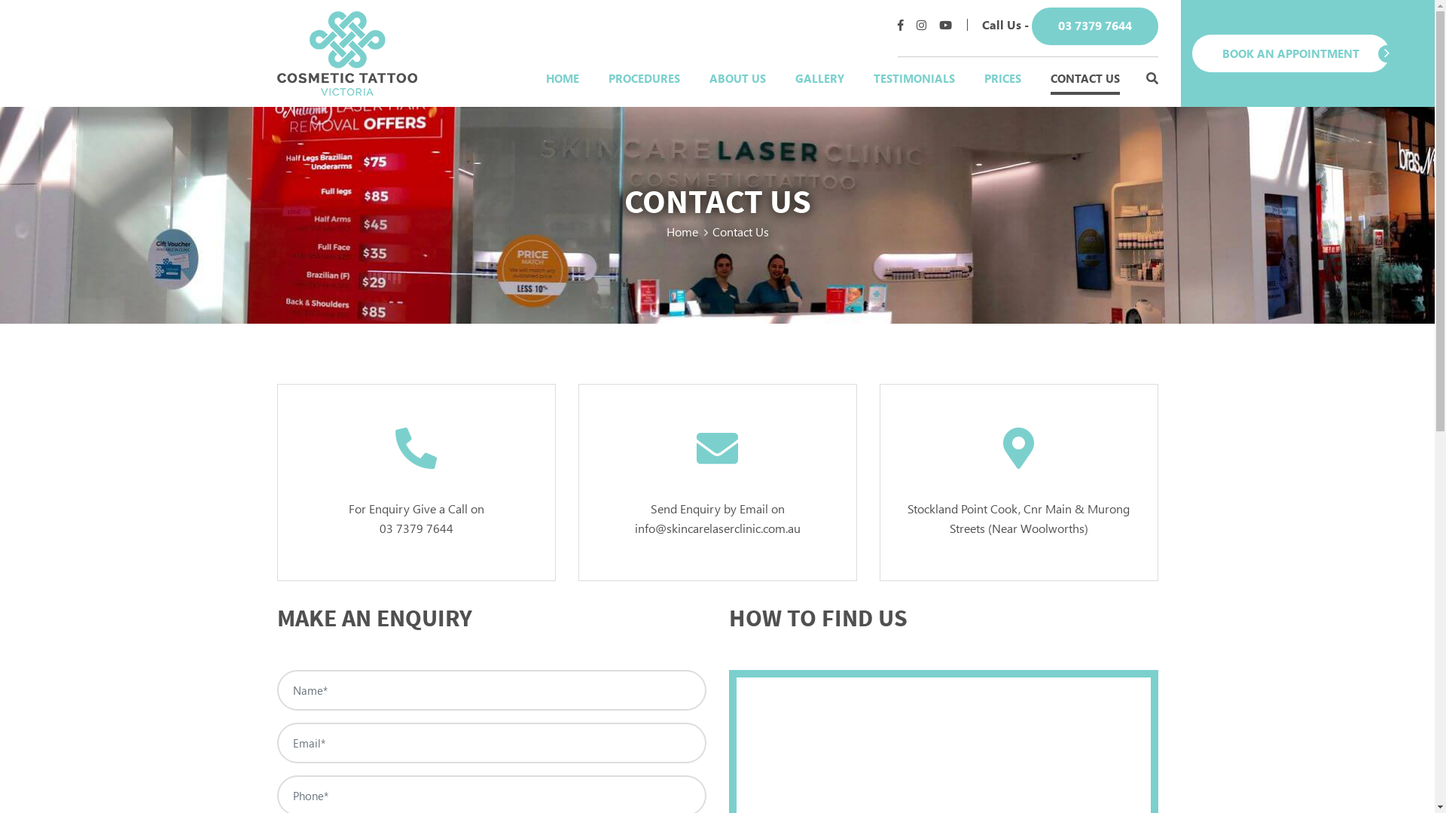 Image resolution: width=1446 pixels, height=813 pixels. I want to click on PRICES, so click(1002, 78).